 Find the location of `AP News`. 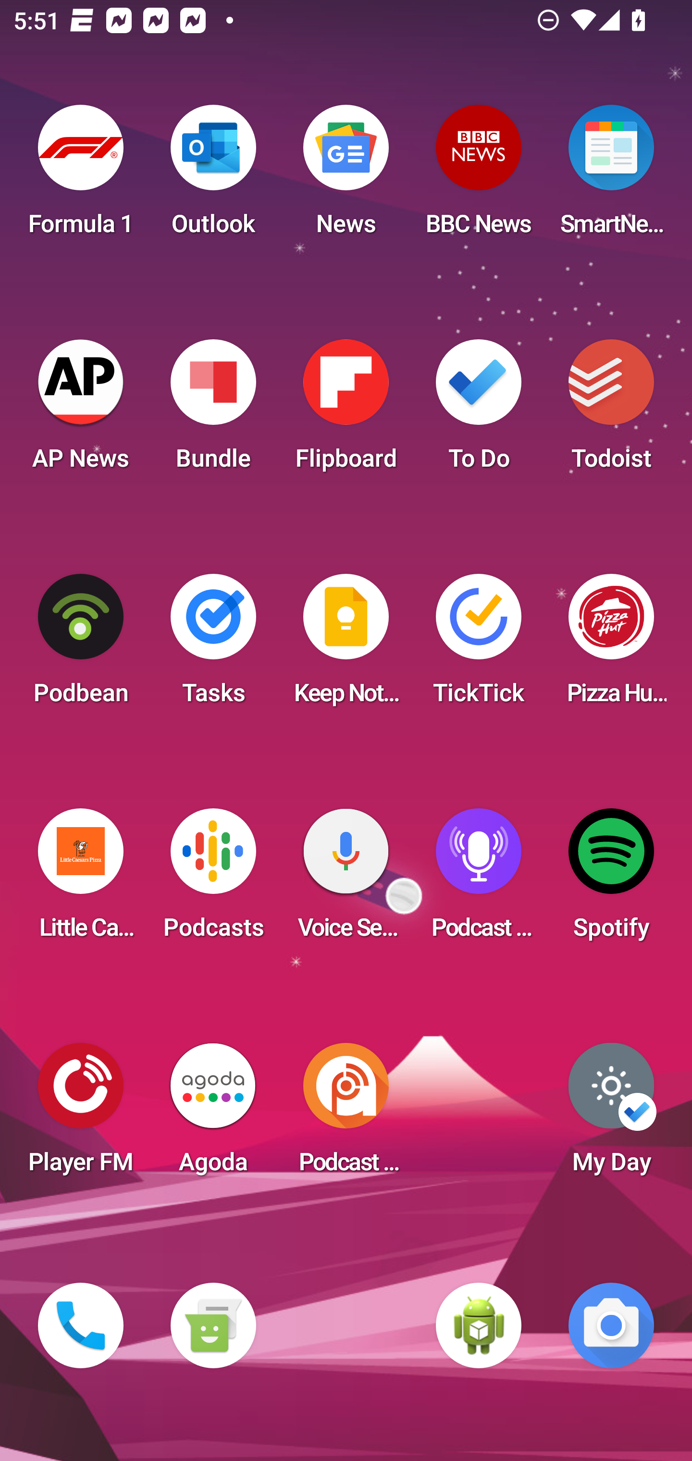

AP News is located at coordinates (81, 410).